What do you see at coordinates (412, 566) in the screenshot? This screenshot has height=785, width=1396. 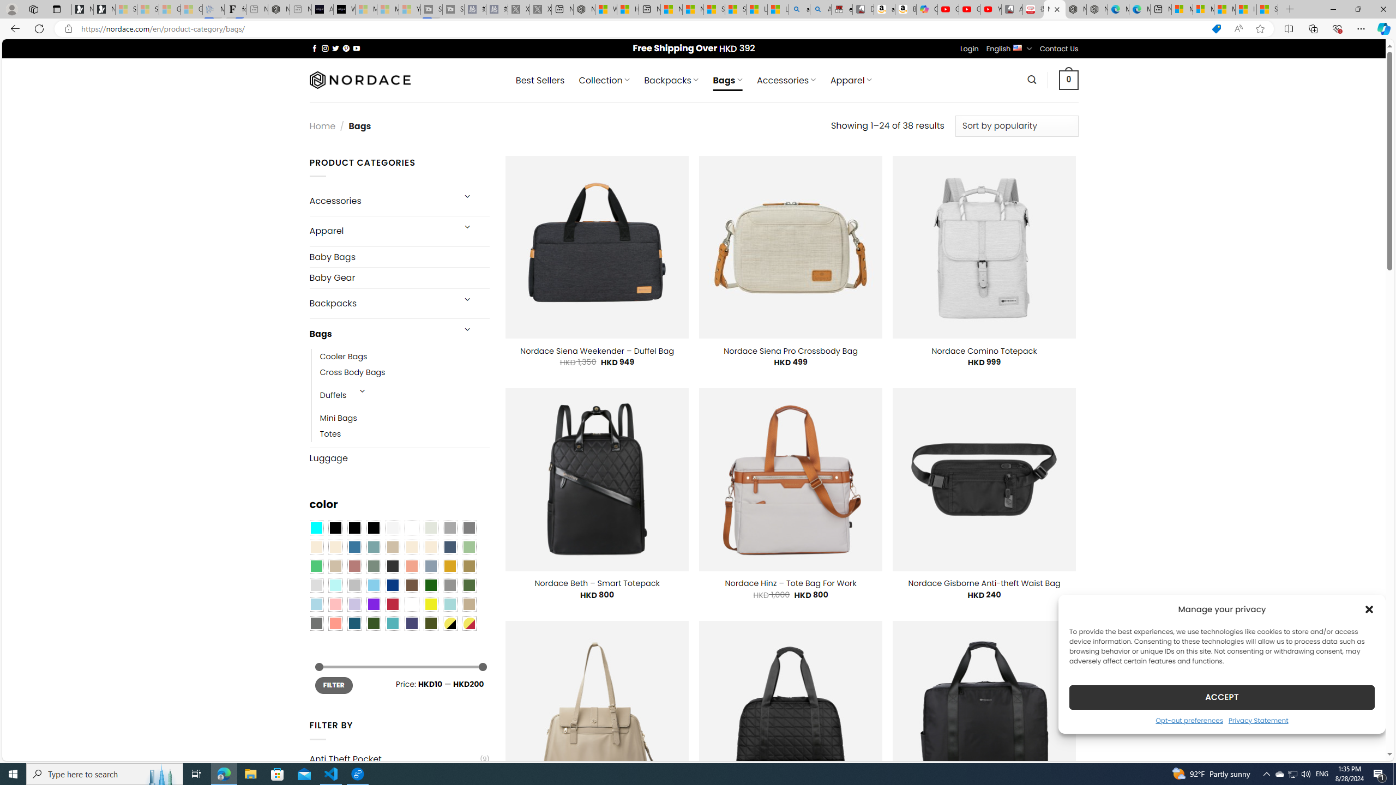 I see `Coral` at bounding box center [412, 566].